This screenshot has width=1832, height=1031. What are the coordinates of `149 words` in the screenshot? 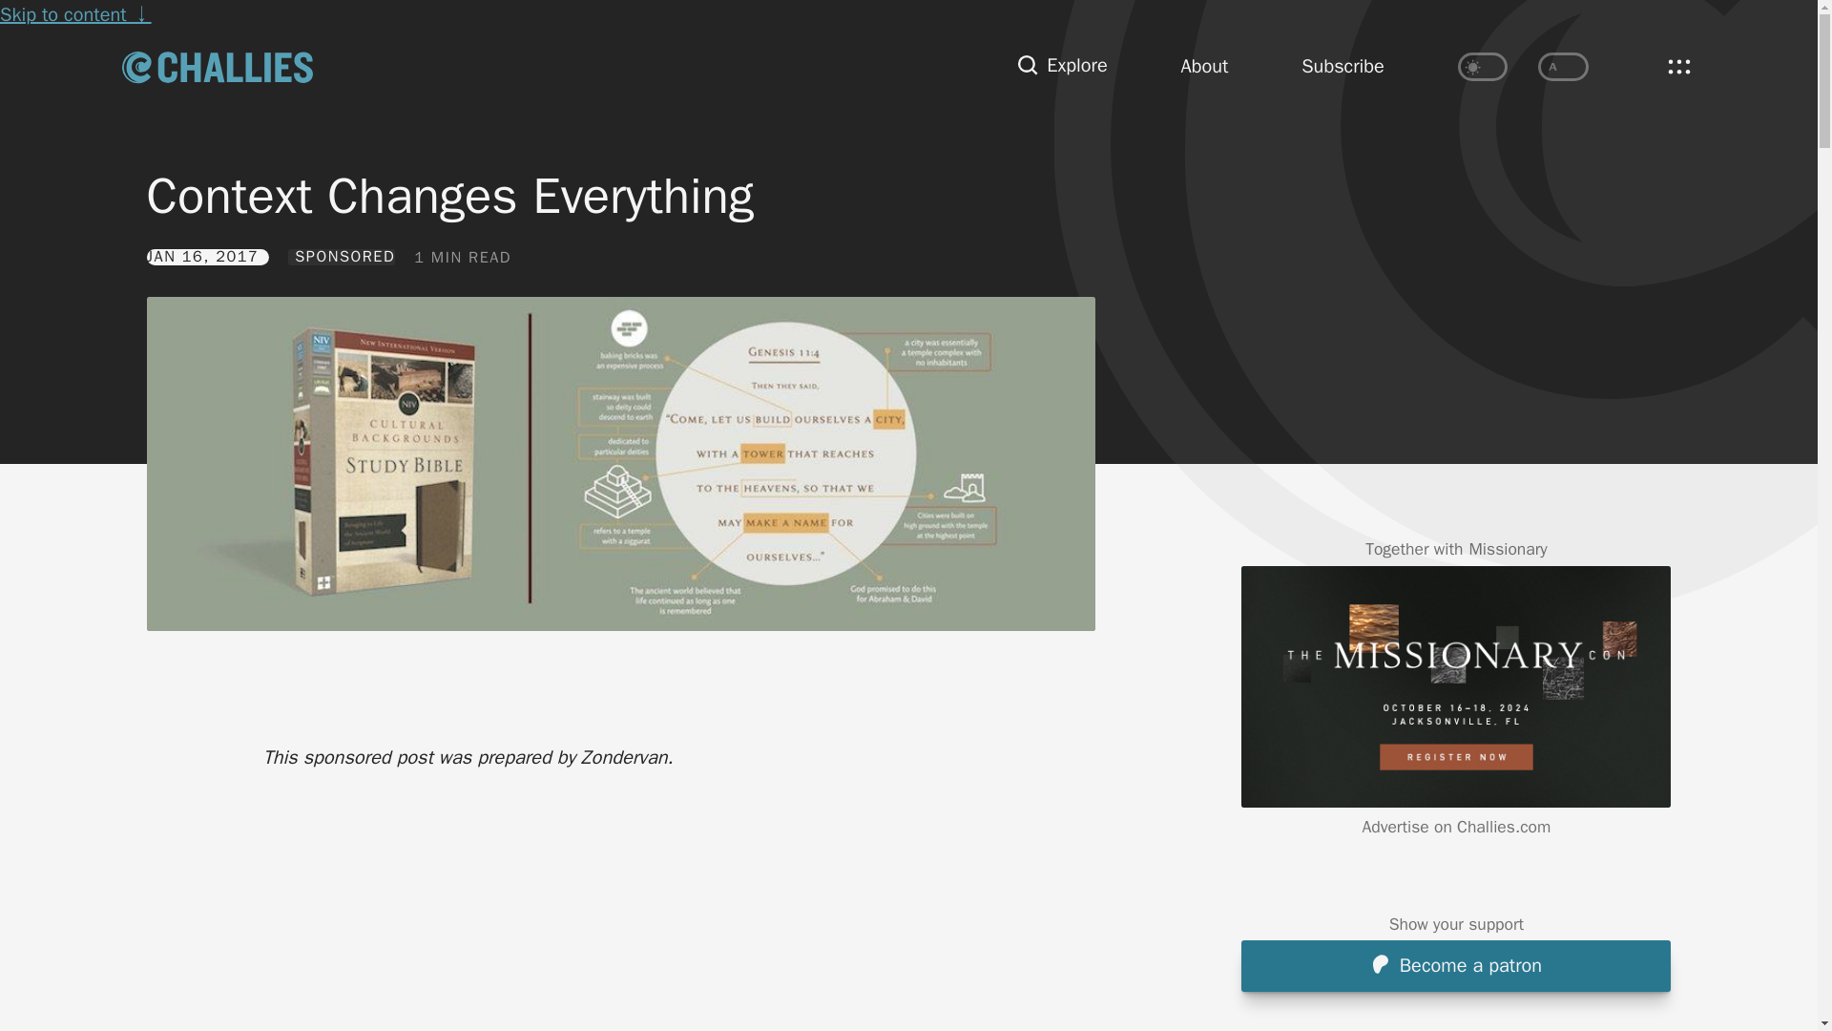 It's located at (462, 258).